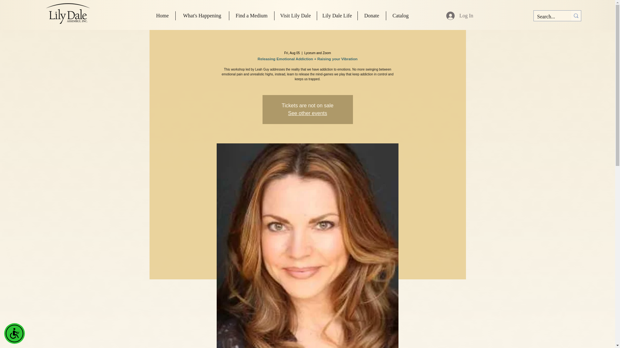 This screenshot has width=620, height=348. Describe the element at coordinates (296, 15) in the screenshot. I see `Visit Lily Dale` at that location.